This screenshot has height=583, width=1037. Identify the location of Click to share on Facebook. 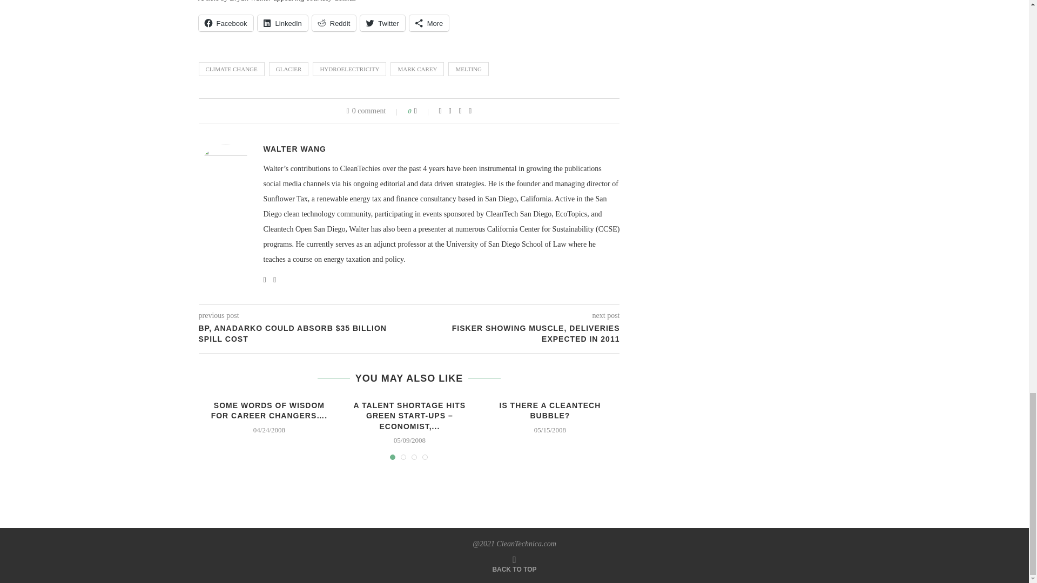
(226, 23).